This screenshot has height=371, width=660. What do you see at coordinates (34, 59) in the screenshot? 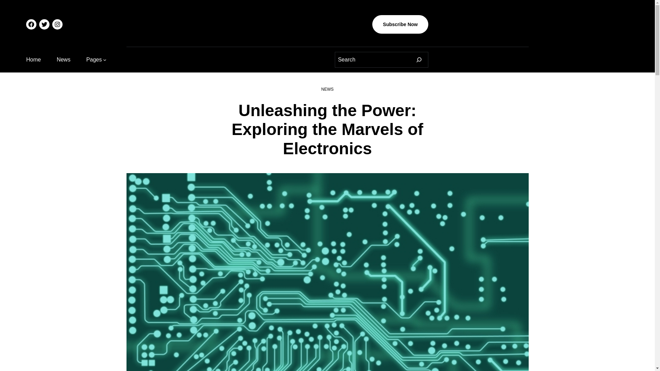
I see `Home` at bounding box center [34, 59].